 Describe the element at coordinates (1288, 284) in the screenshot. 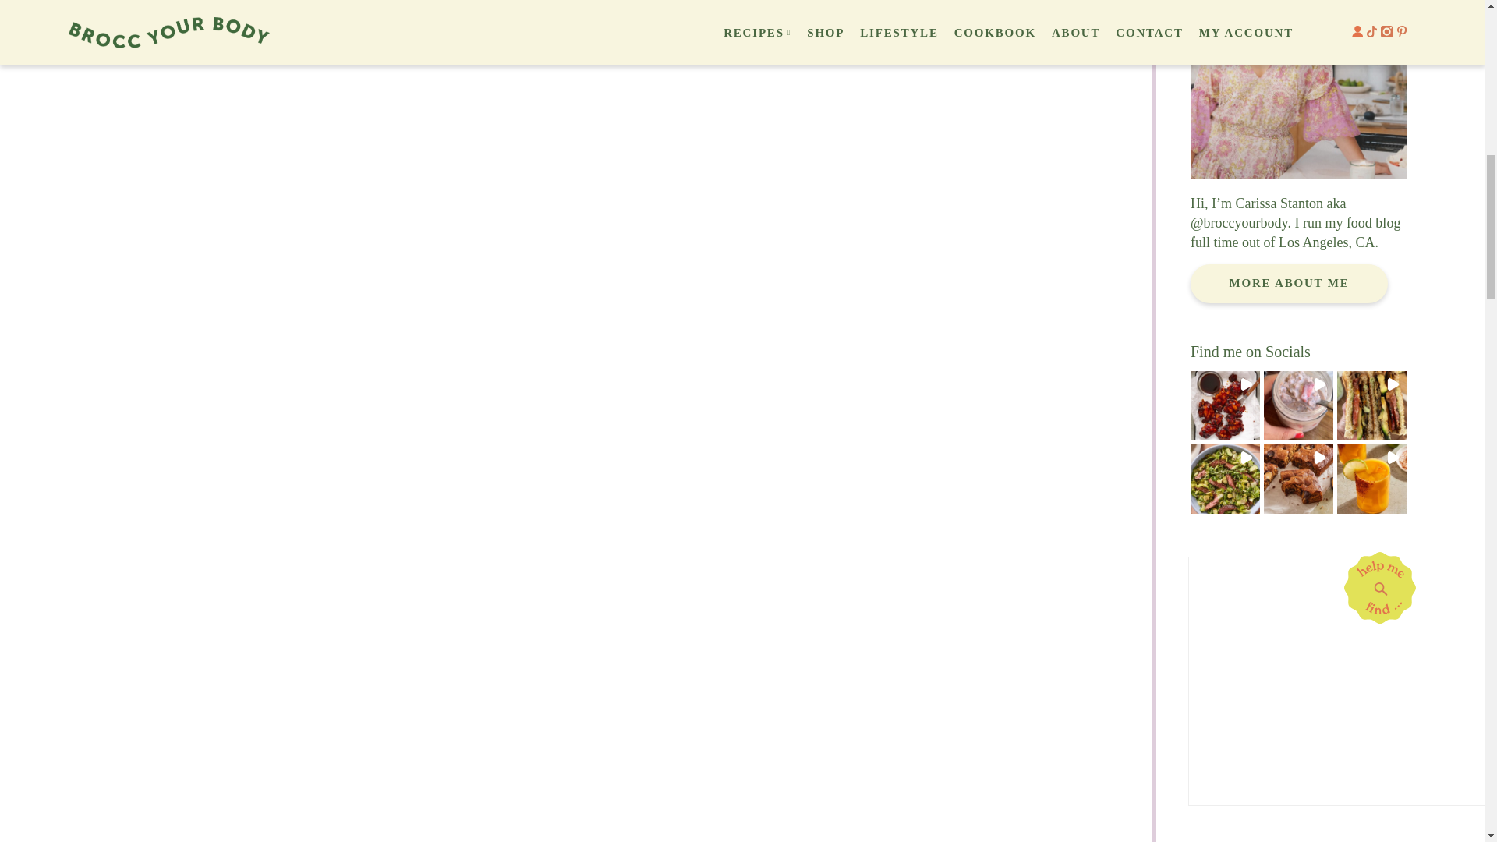

I see `MORE ABOUT ME` at that location.